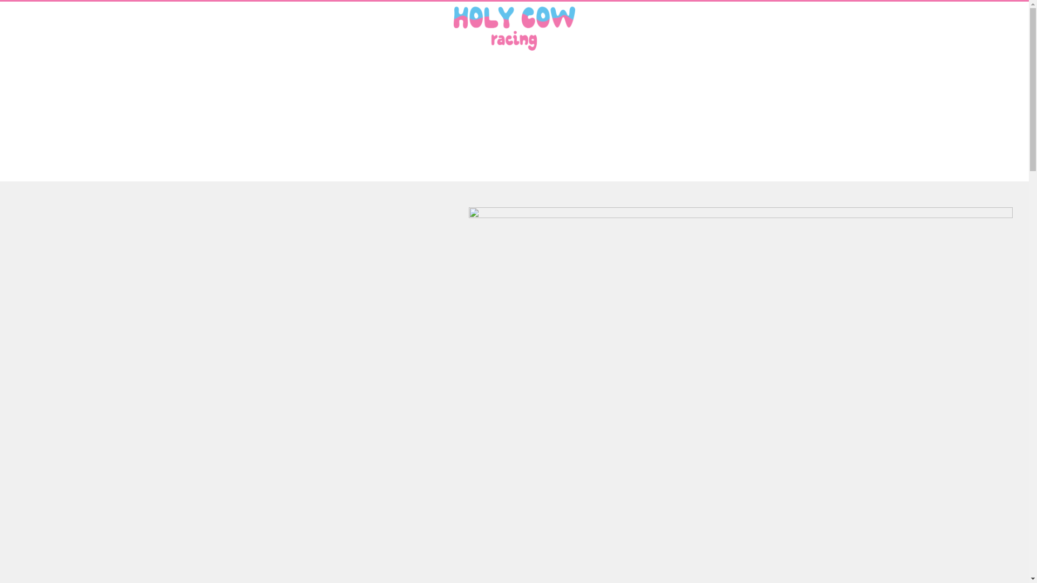  What do you see at coordinates (167, 29) in the screenshot?
I see `STAMPEDES` at bounding box center [167, 29].